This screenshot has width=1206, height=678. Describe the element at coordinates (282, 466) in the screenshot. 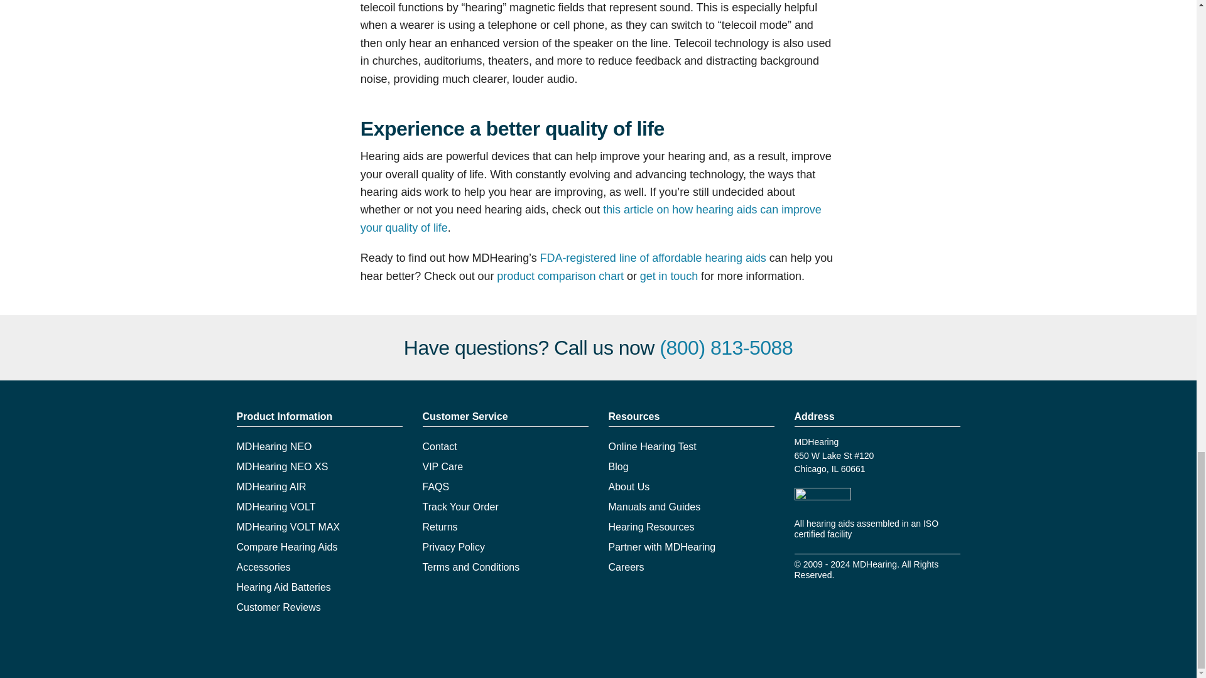

I see `MDHearing NEO XS` at that location.